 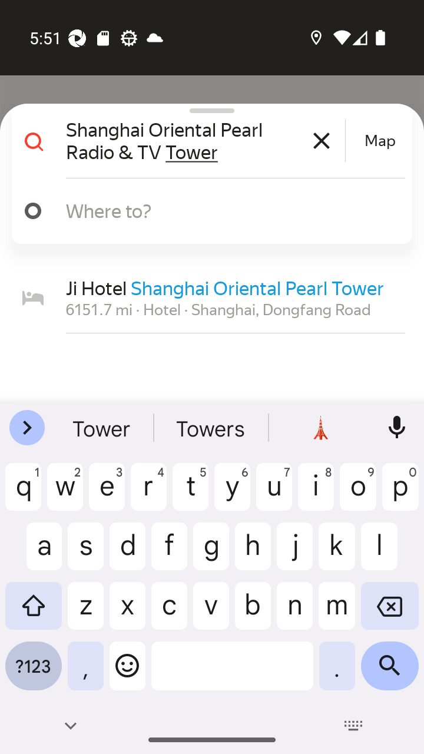 What do you see at coordinates (204, 140) in the screenshot?
I see `Shanghai Oriental Pearl Radio & TV Tower` at bounding box center [204, 140].